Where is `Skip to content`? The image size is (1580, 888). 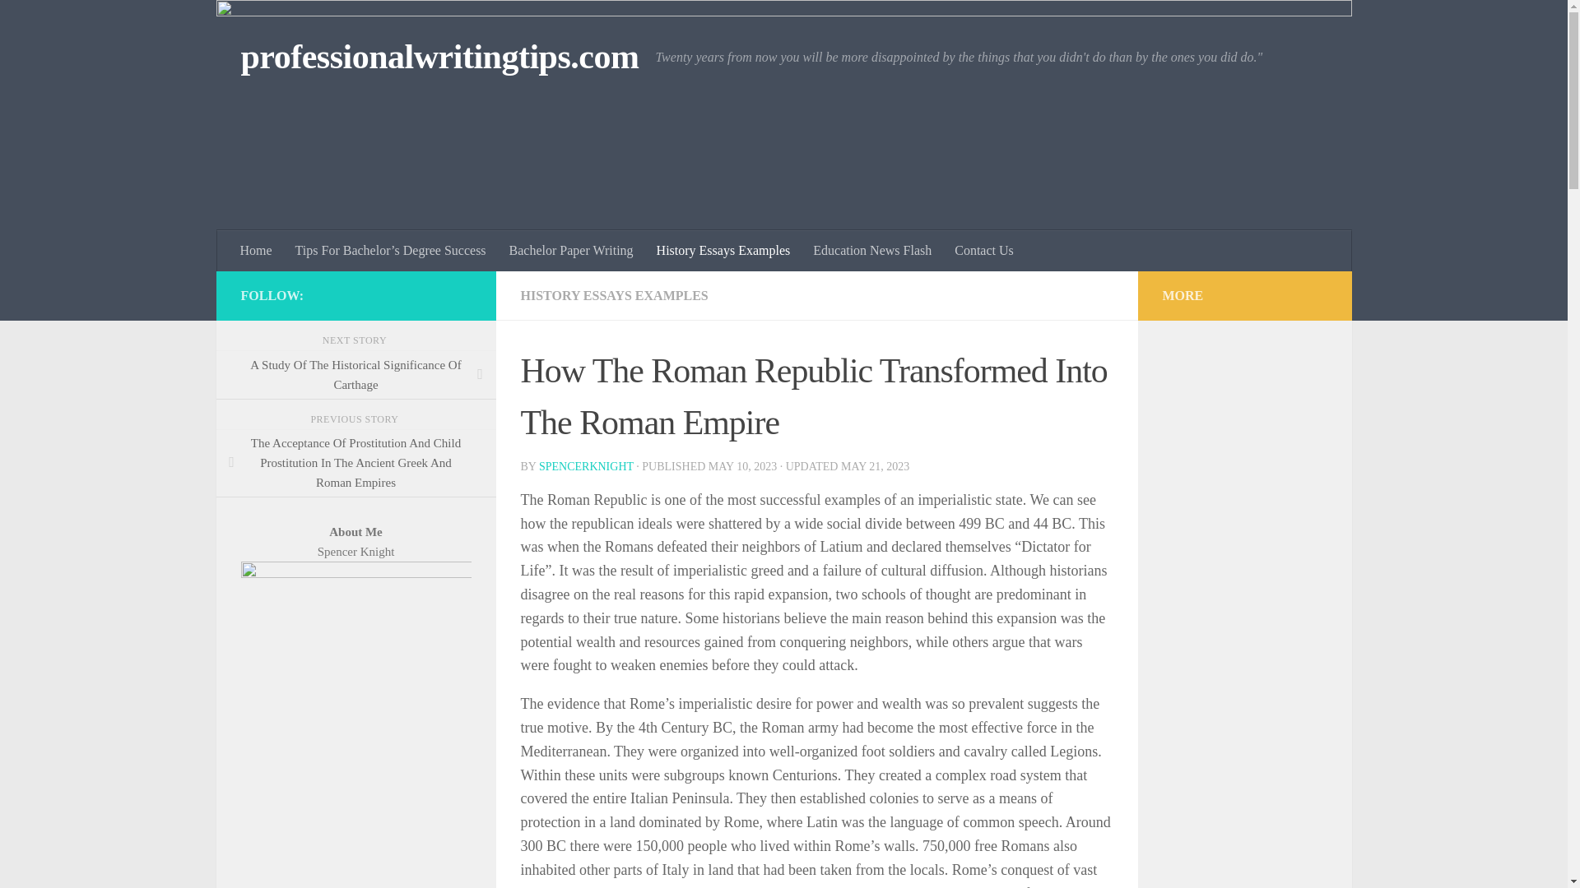
Skip to content is located at coordinates (64, 22).